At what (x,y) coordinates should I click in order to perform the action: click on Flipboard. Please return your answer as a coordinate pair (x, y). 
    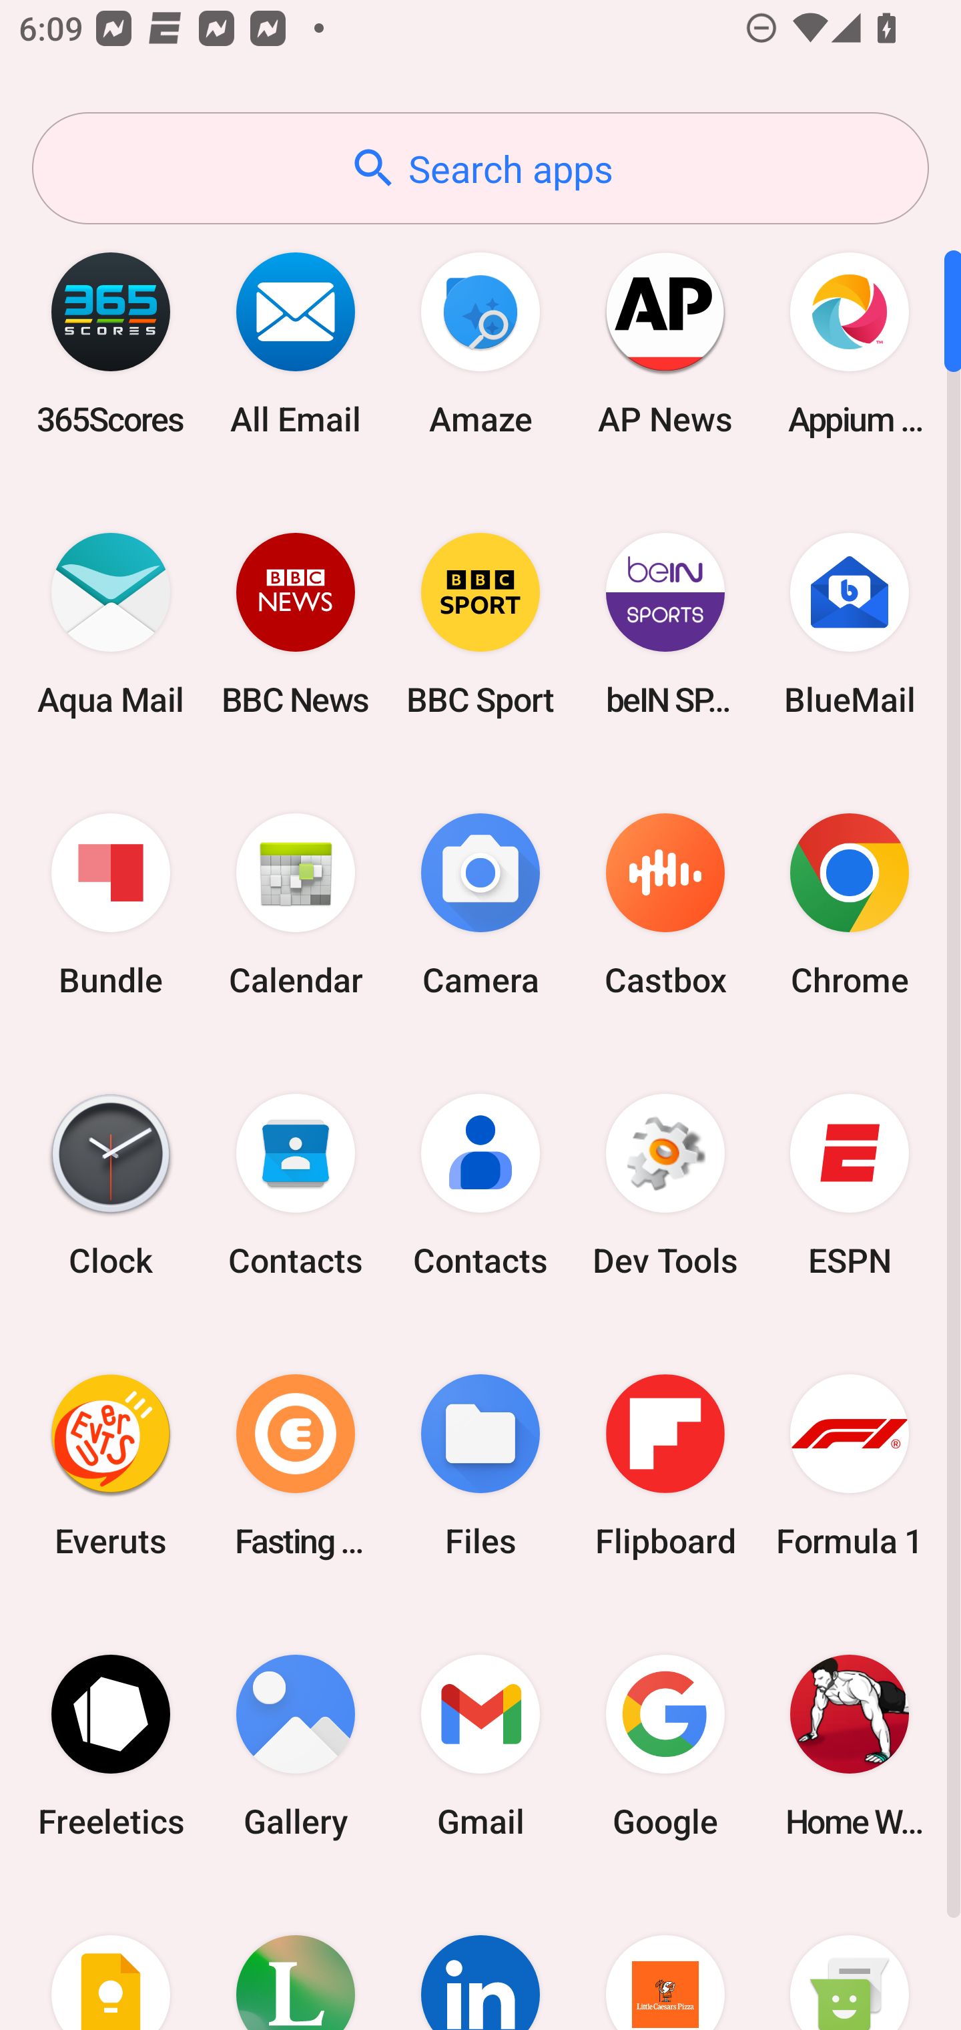
    Looking at the image, I should click on (665, 1465).